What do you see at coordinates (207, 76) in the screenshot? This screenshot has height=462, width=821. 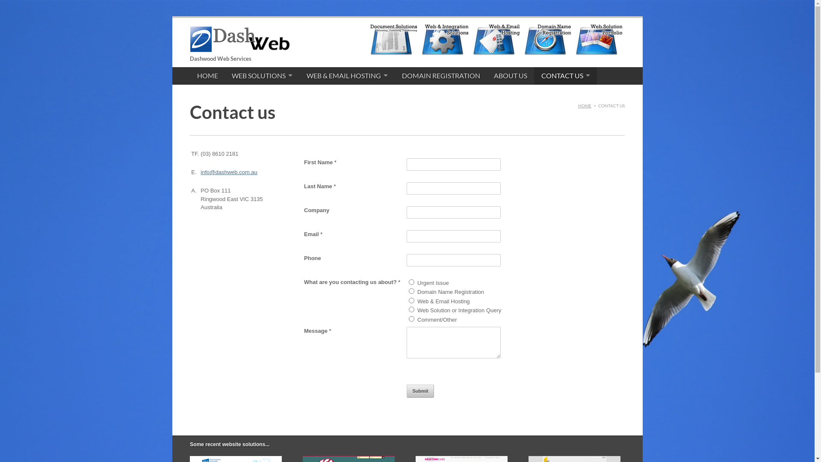 I see `HOME` at bounding box center [207, 76].